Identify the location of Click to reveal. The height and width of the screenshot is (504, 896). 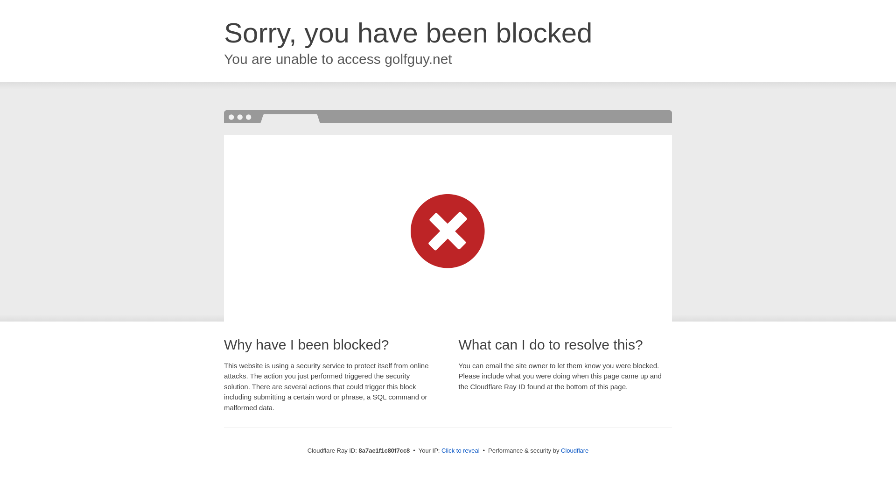
(460, 451).